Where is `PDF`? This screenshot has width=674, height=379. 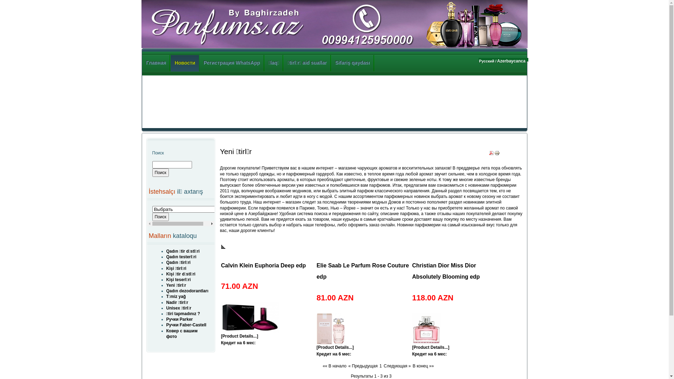 PDF is located at coordinates (491, 152).